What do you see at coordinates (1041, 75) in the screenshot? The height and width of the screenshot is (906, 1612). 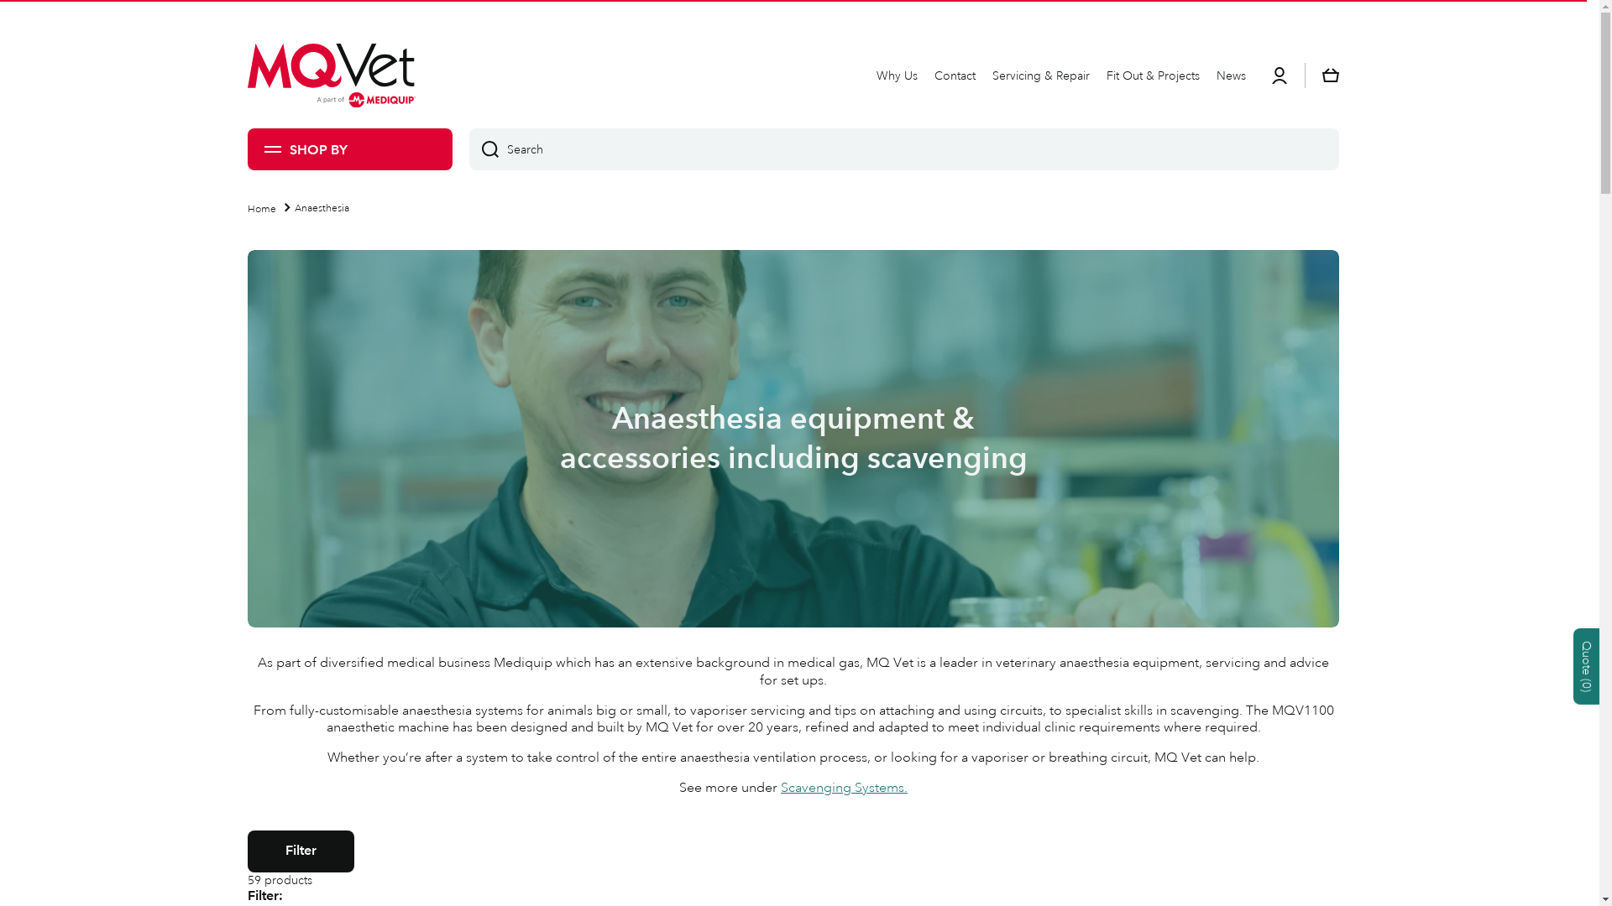 I see `Servicing & Repair` at bounding box center [1041, 75].